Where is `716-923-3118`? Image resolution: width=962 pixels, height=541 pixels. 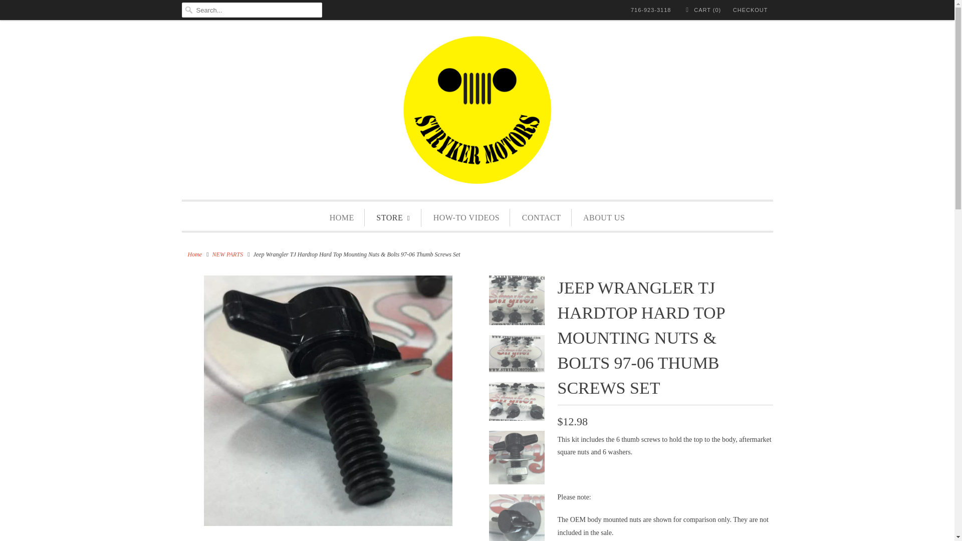
716-923-3118 is located at coordinates (651, 10).